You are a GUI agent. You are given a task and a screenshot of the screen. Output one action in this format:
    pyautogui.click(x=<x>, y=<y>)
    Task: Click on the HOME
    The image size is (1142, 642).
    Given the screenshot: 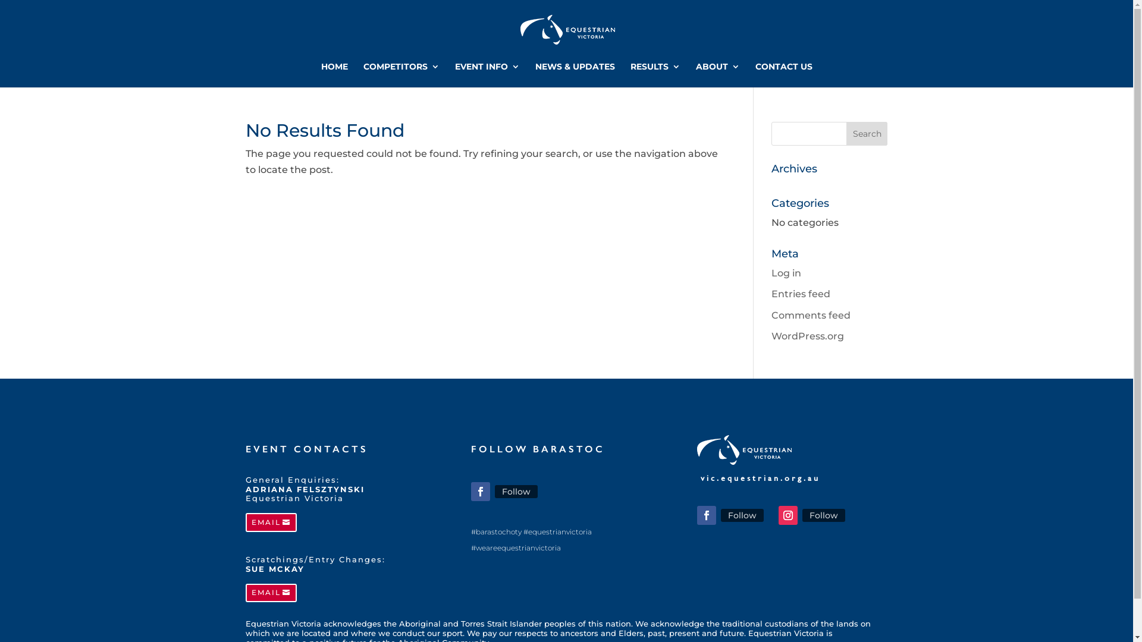 What is the action you would take?
    pyautogui.click(x=334, y=75)
    